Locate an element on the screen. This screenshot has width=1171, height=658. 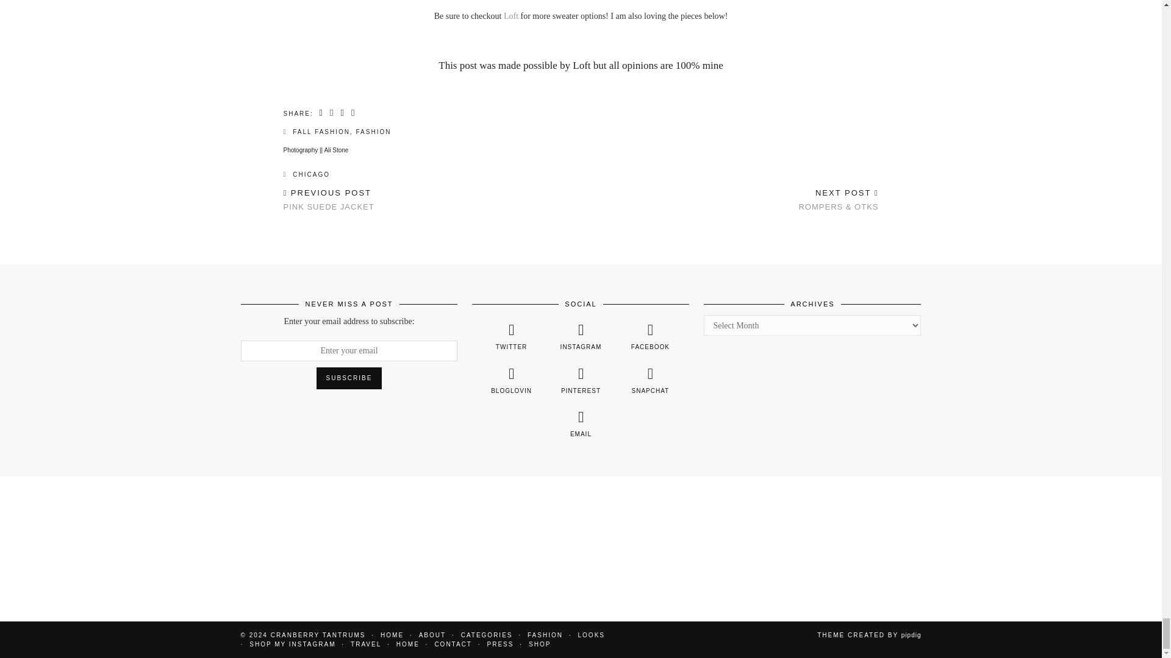
Subscribe is located at coordinates (349, 378).